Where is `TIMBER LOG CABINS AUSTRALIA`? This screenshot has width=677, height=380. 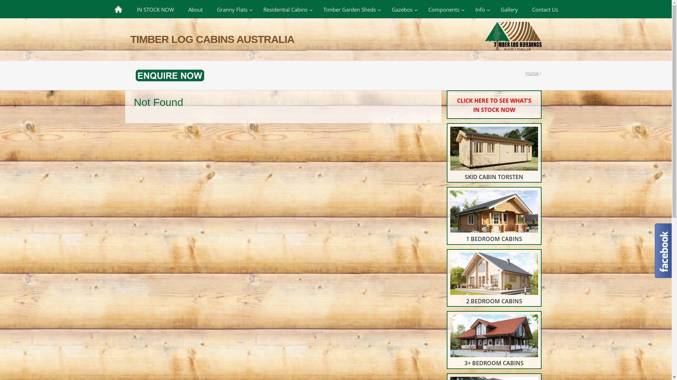
TIMBER LOG CABINS AUSTRALIA is located at coordinates (336, 39).